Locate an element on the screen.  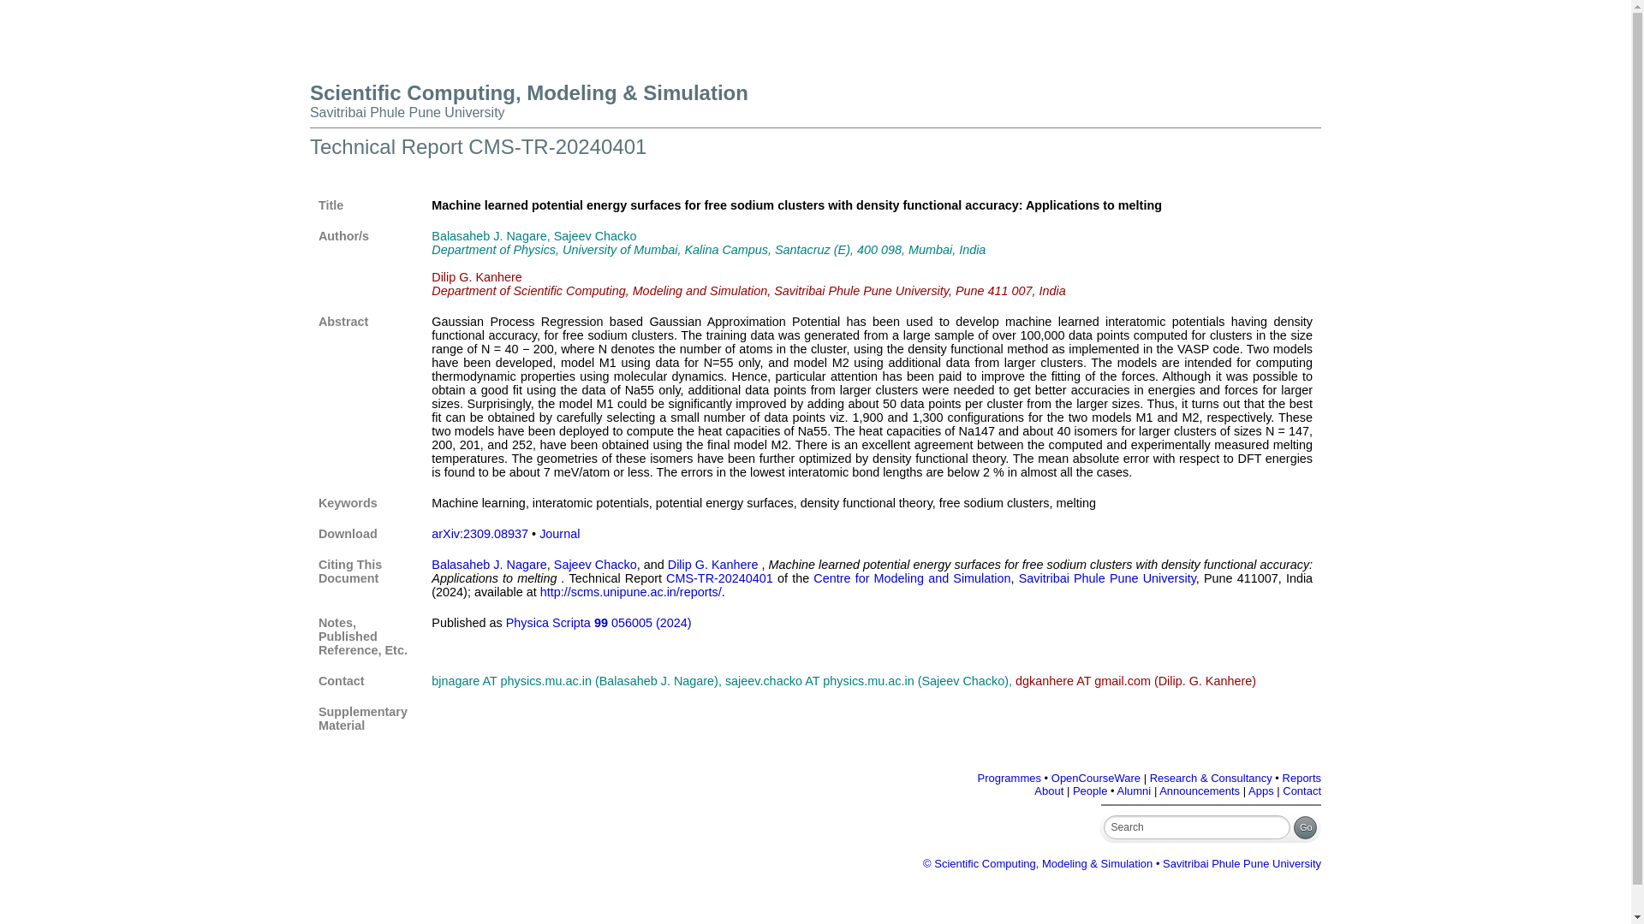
Journal is located at coordinates (559, 533).